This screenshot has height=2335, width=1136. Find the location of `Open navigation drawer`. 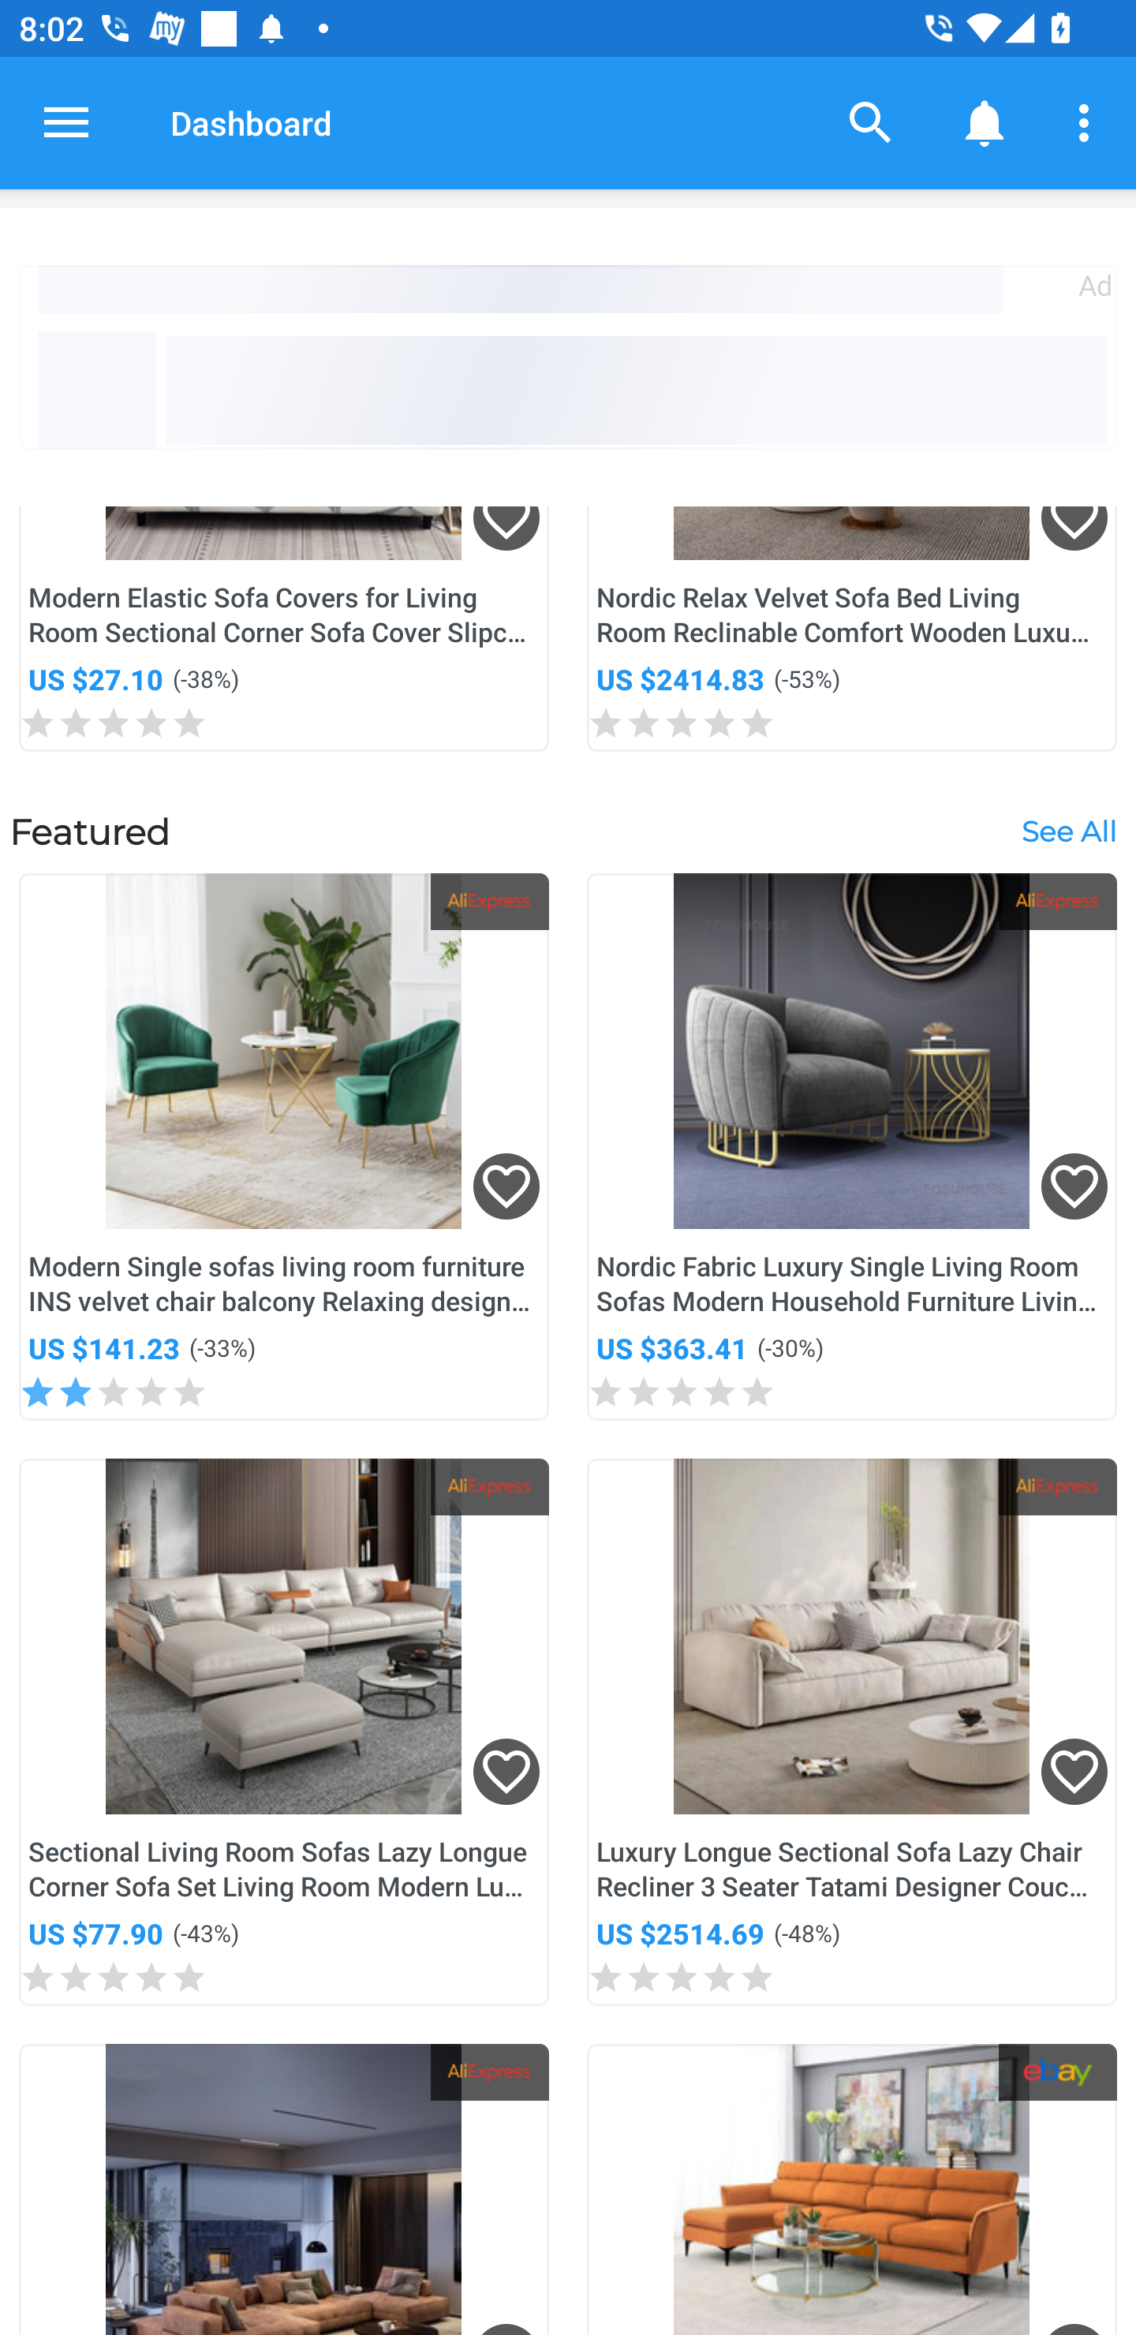

Open navigation drawer is located at coordinates (66, 122).